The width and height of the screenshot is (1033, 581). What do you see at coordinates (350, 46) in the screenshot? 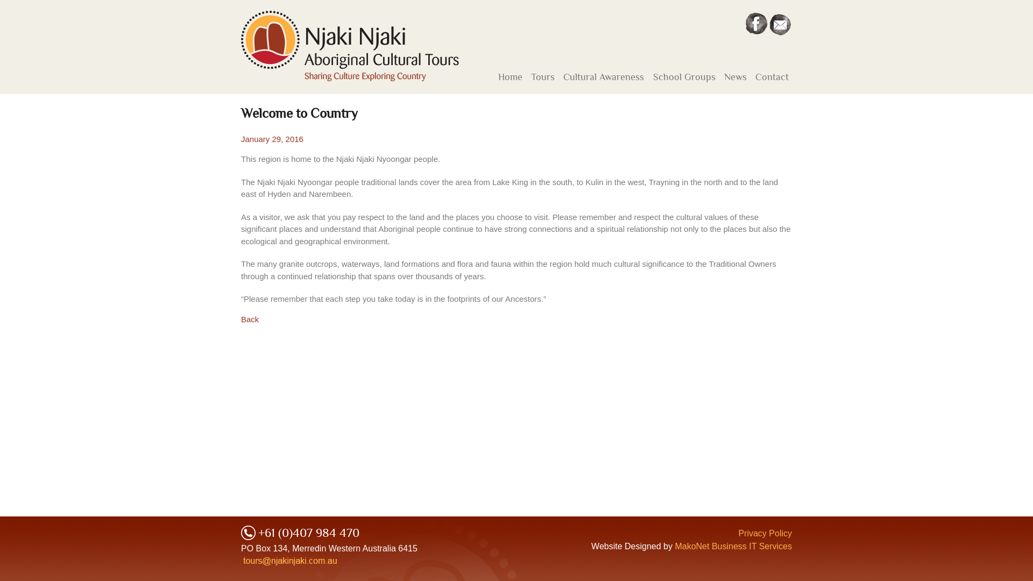
I see `Njaki Njaki` at bounding box center [350, 46].